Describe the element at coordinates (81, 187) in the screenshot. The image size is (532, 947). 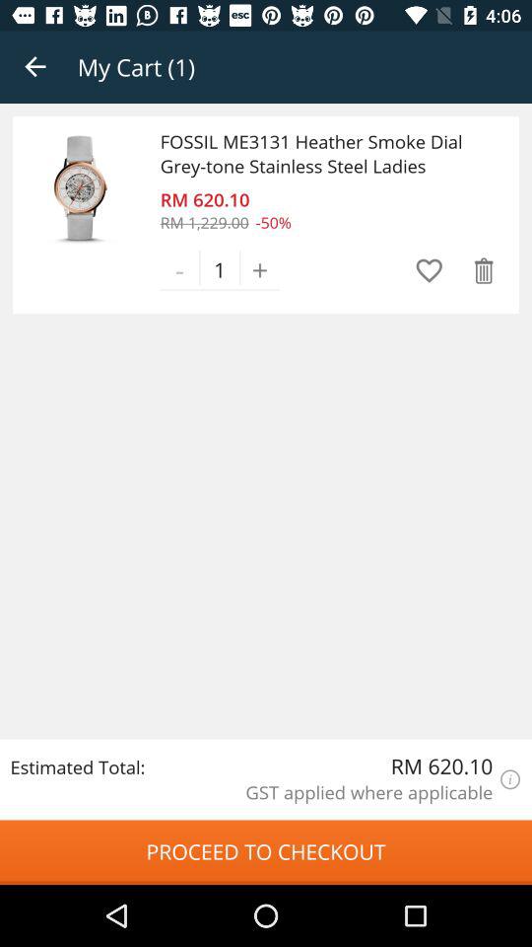
I see `turn off the icon to the left of the fossil me3131 heather item` at that location.